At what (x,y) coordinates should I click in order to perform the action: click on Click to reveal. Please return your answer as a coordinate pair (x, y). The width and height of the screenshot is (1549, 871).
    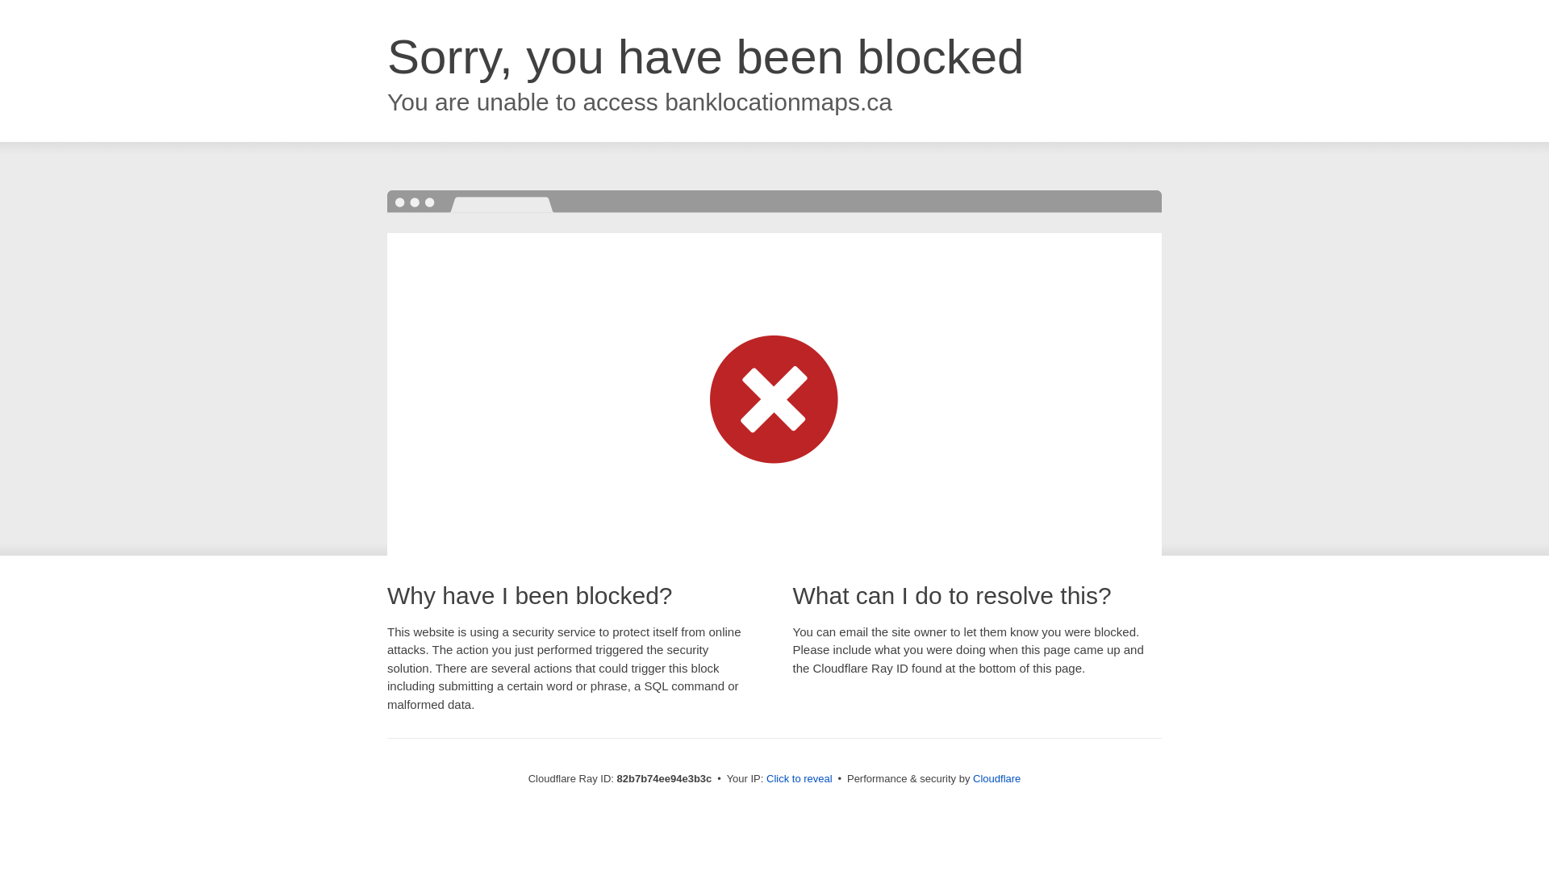
    Looking at the image, I should click on (800, 779).